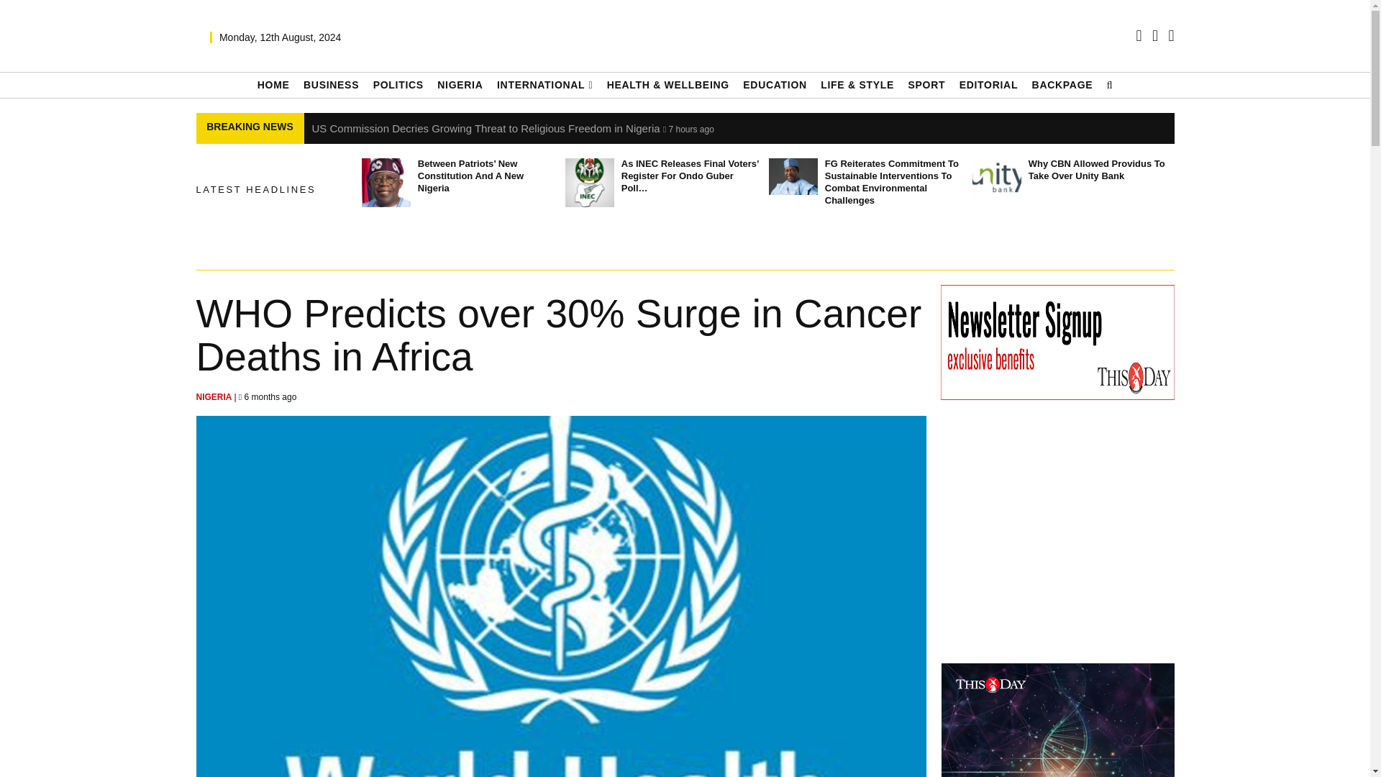  I want to click on Why CBN Allowed Providus to Take Over Unity Bank, so click(997, 183).